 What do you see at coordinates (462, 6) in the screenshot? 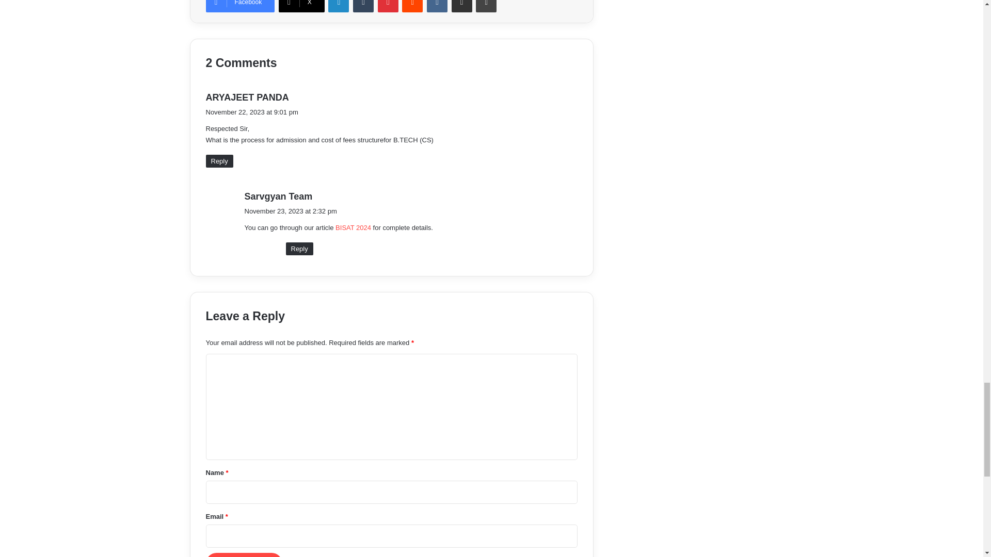
I see `Share via Email` at bounding box center [462, 6].